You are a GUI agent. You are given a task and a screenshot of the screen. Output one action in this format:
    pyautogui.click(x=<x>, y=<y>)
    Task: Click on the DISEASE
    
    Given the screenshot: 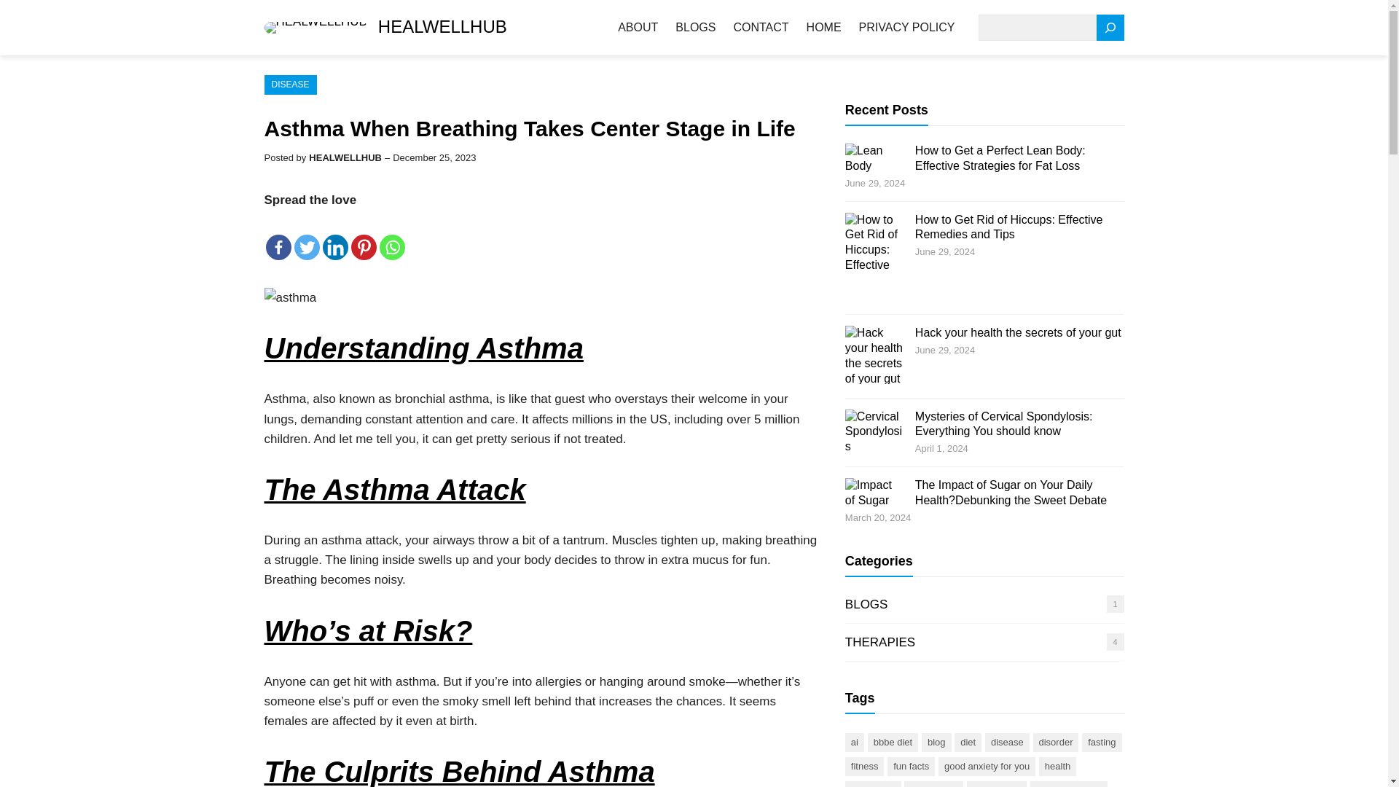 What is the action you would take?
    pyautogui.click(x=290, y=85)
    